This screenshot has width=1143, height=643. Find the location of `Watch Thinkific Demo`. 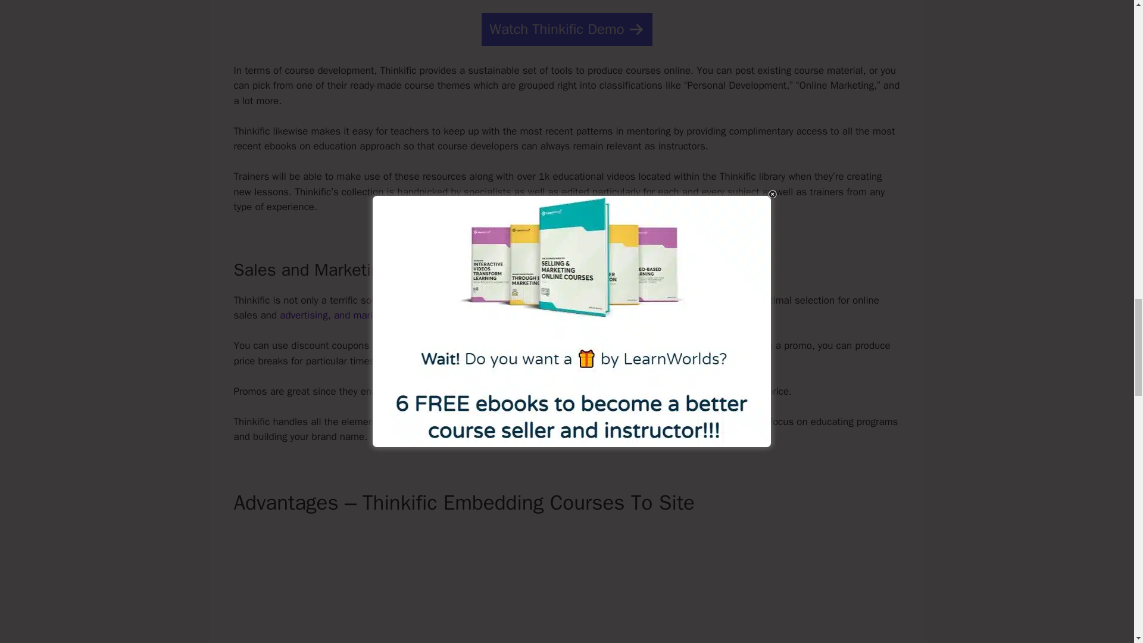

Watch Thinkific Demo is located at coordinates (566, 29).